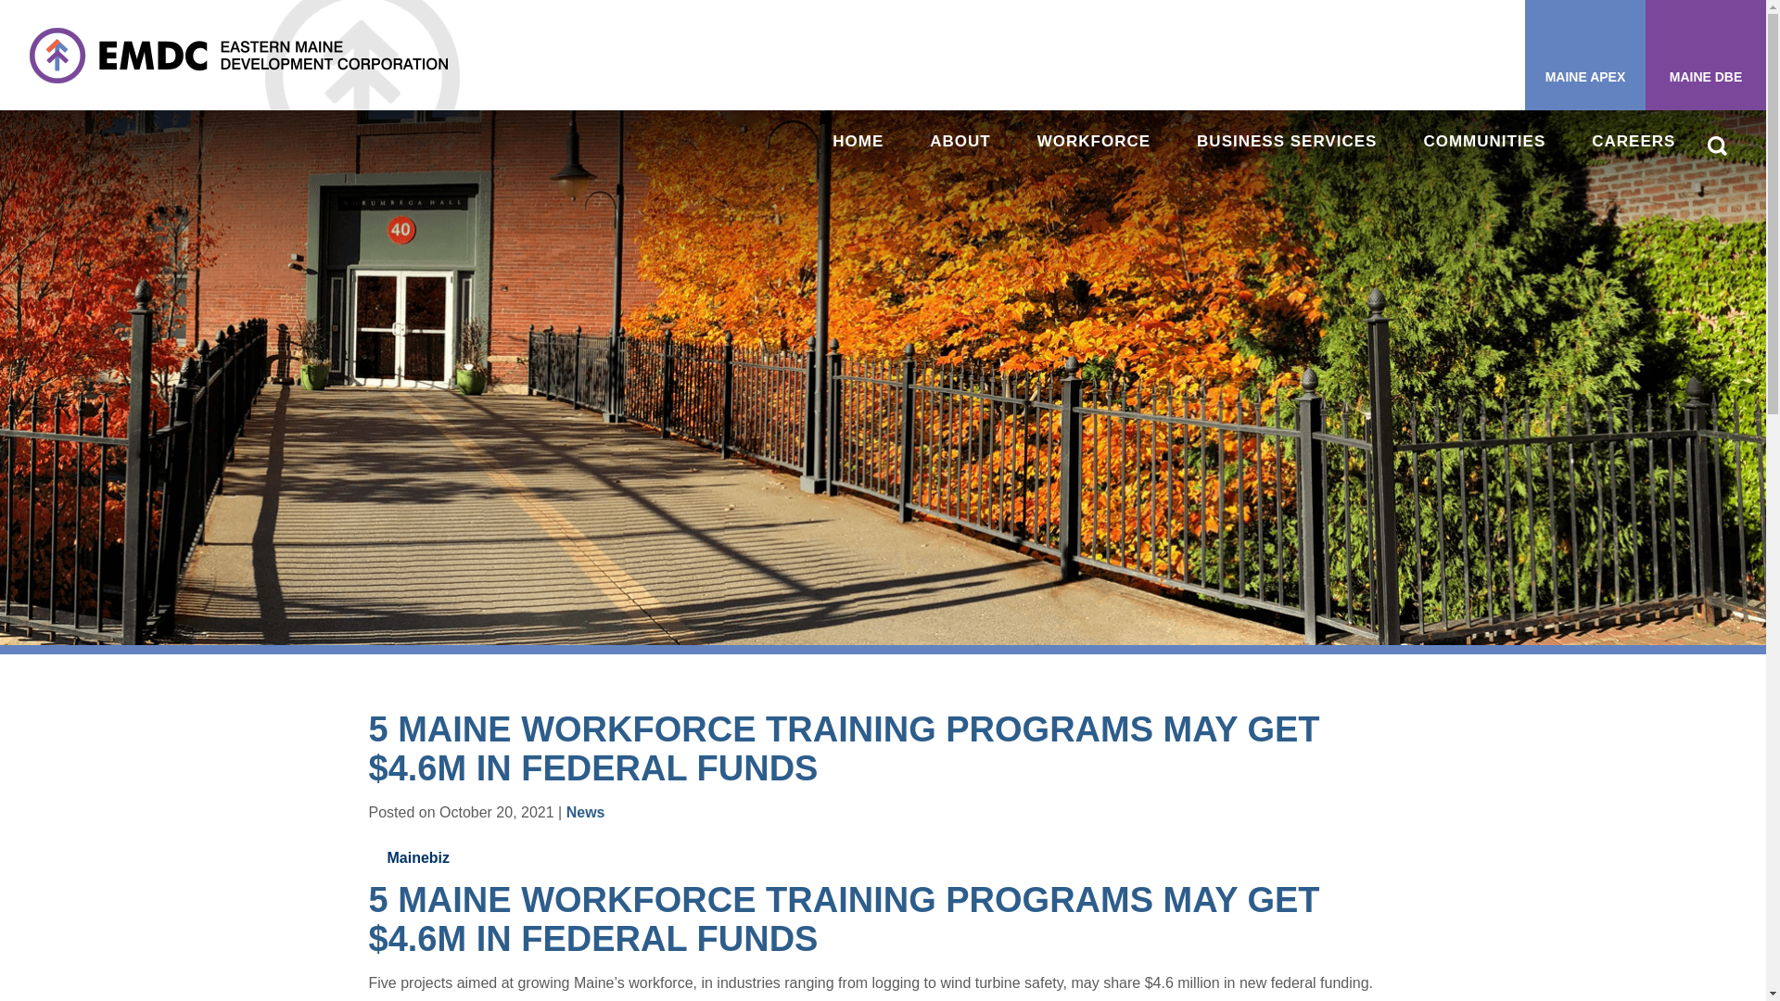  What do you see at coordinates (959, 141) in the screenshot?
I see `About` at bounding box center [959, 141].